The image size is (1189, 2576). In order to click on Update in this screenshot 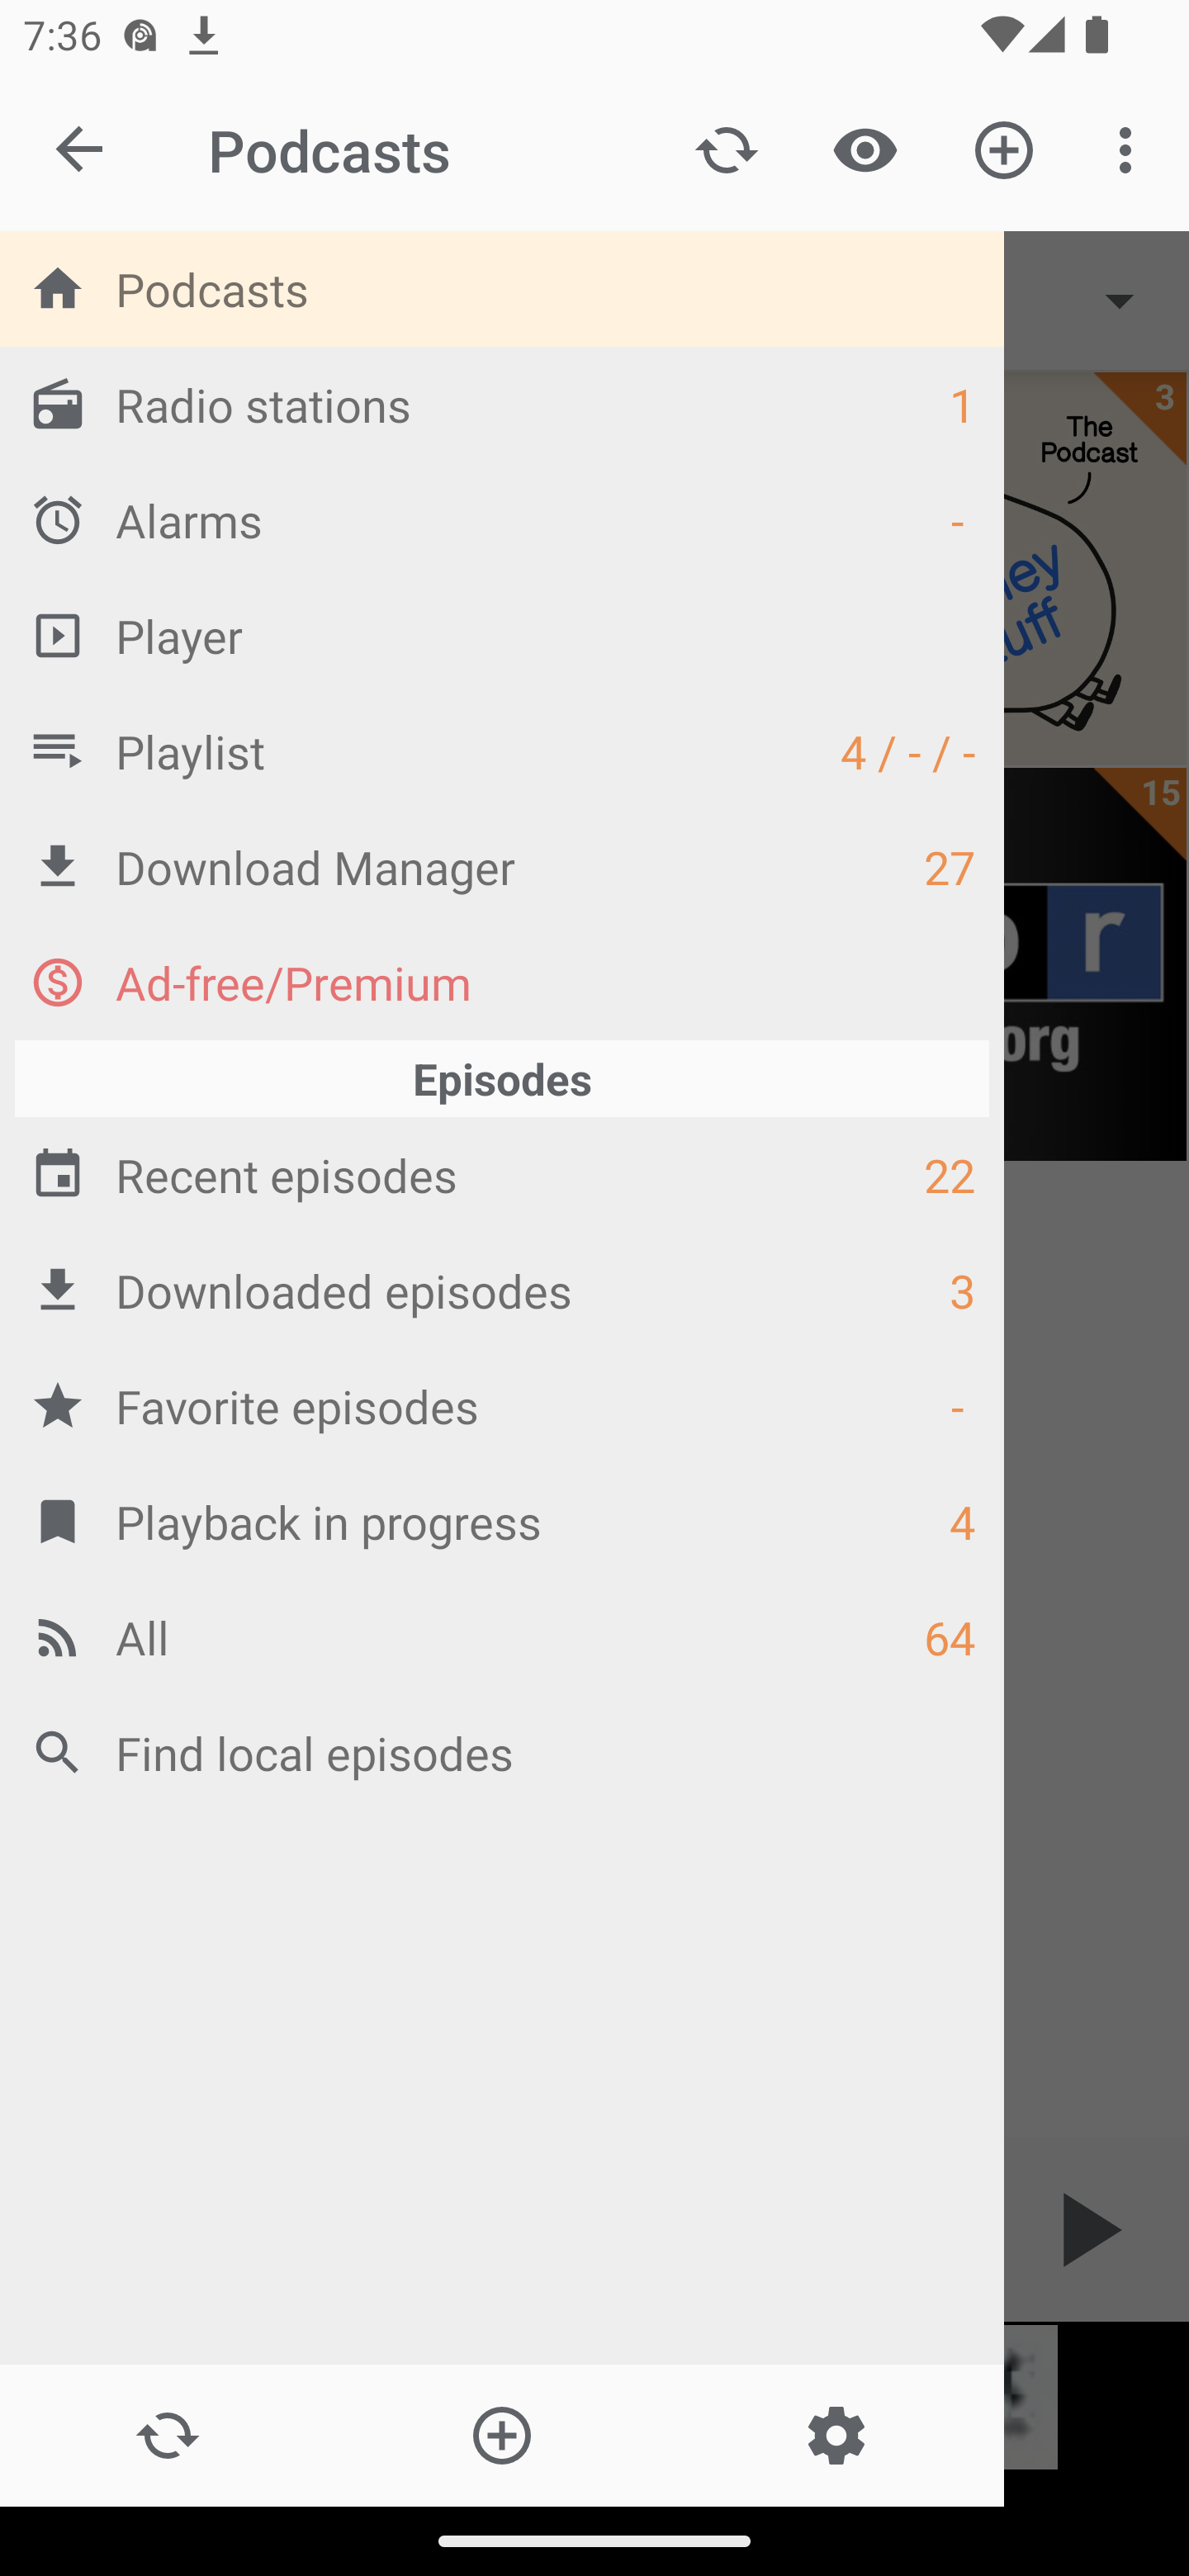, I will do `click(167, 2436)`.